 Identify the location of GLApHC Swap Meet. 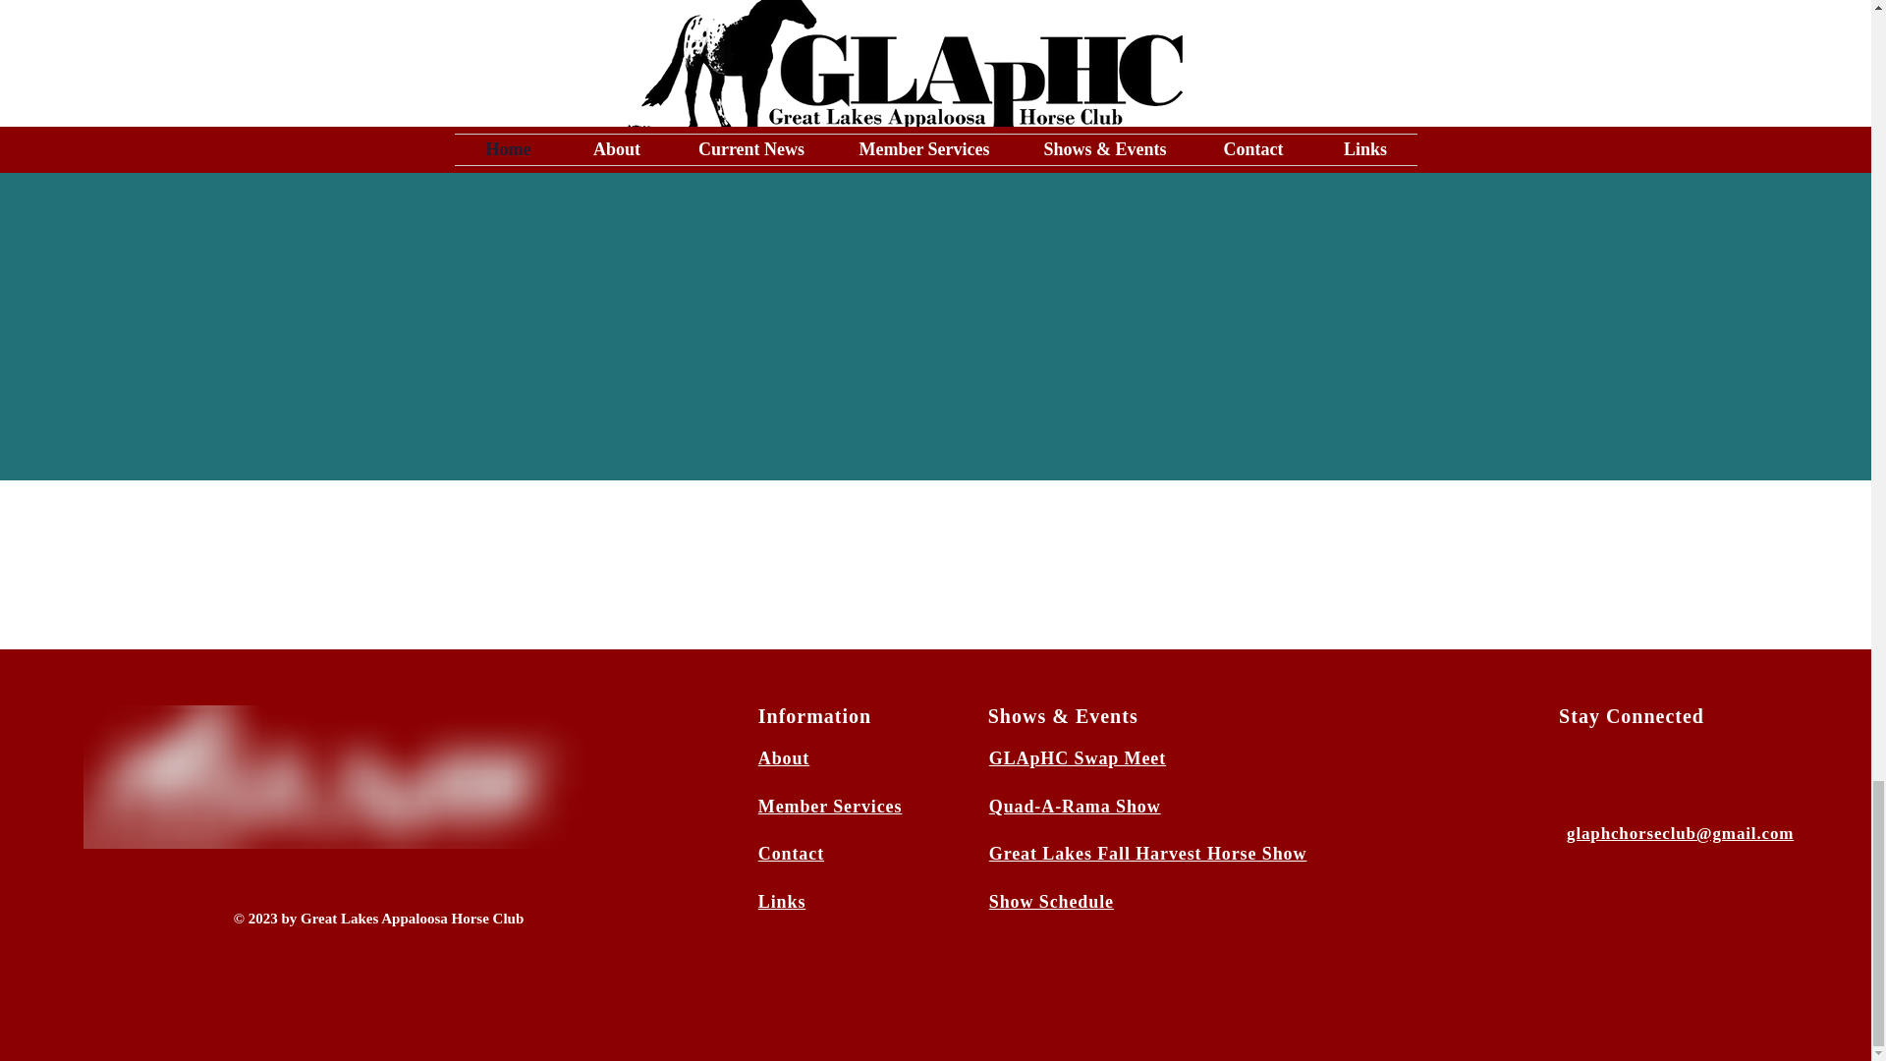
(1077, 758).